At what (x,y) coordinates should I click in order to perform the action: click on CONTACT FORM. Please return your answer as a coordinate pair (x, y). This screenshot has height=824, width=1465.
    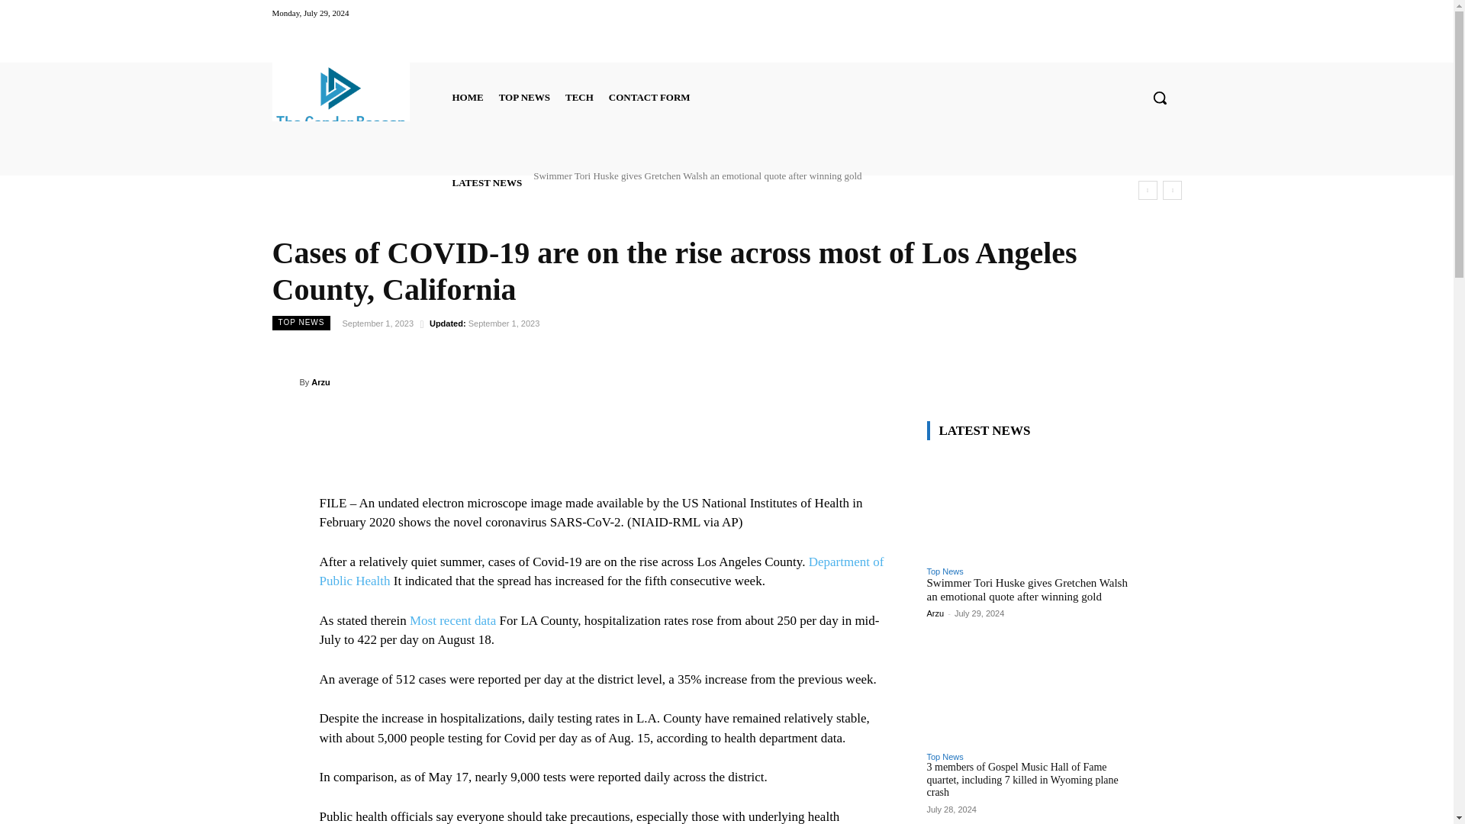
    Looking at the image, I should click on (649, 98).